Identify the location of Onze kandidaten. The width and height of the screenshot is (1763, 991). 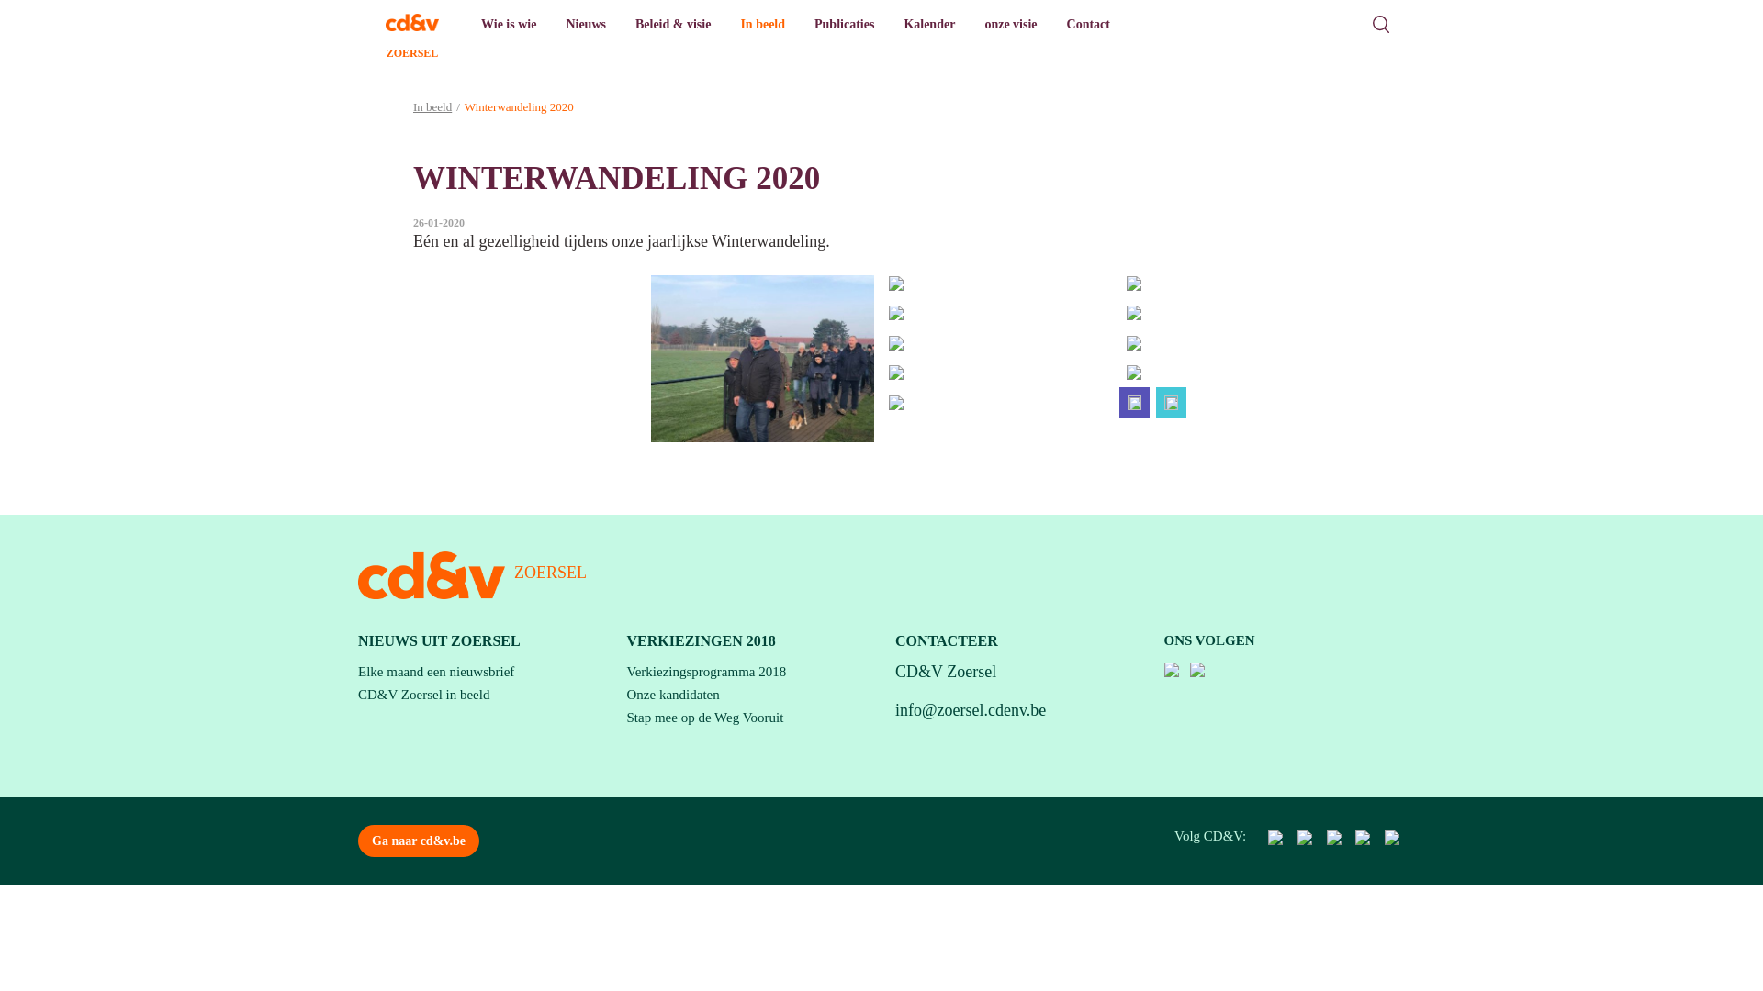
(672, 695).